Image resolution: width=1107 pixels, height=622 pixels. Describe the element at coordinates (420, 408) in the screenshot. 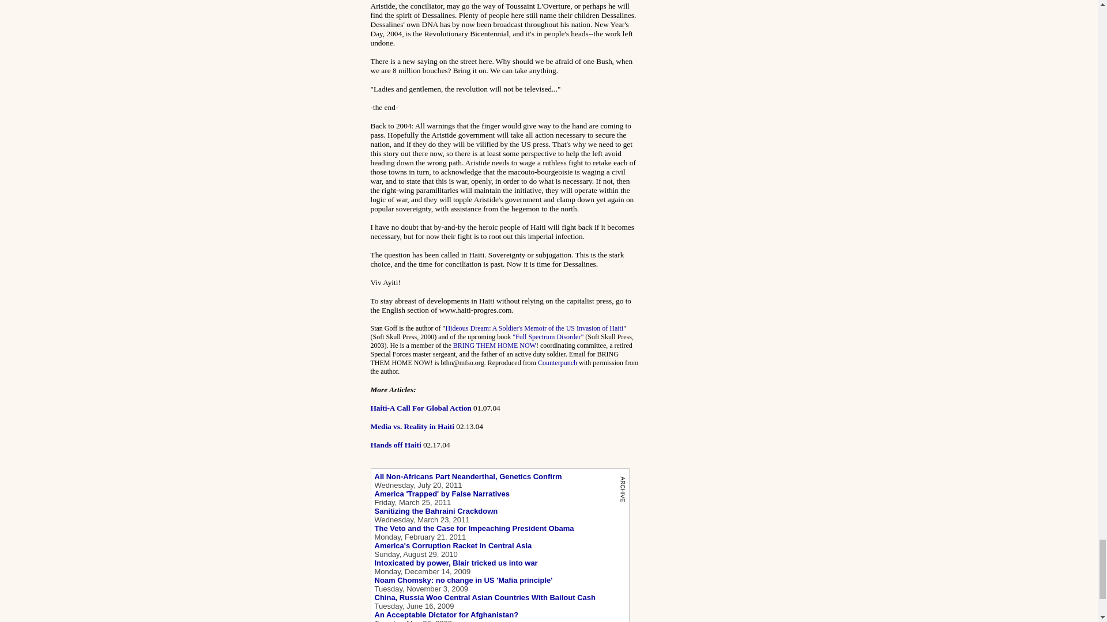

I see `Haiti-A Call For Global Action` at that location.